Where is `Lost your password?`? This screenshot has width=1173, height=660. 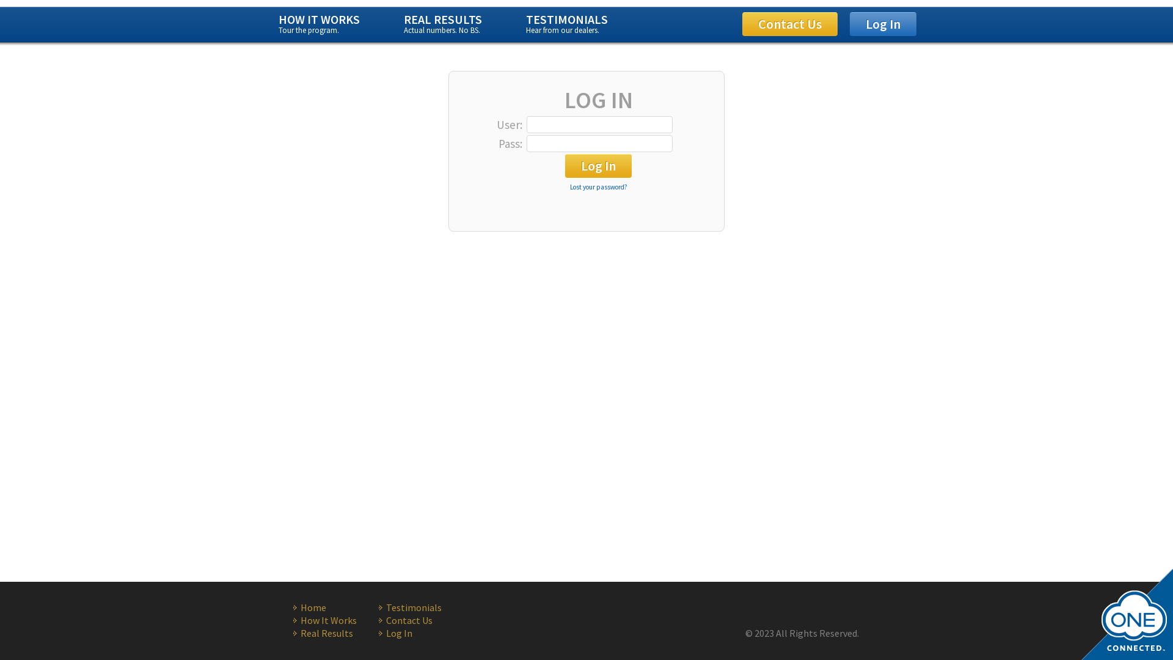
Lost your password? is located at coordinates (598, 187).